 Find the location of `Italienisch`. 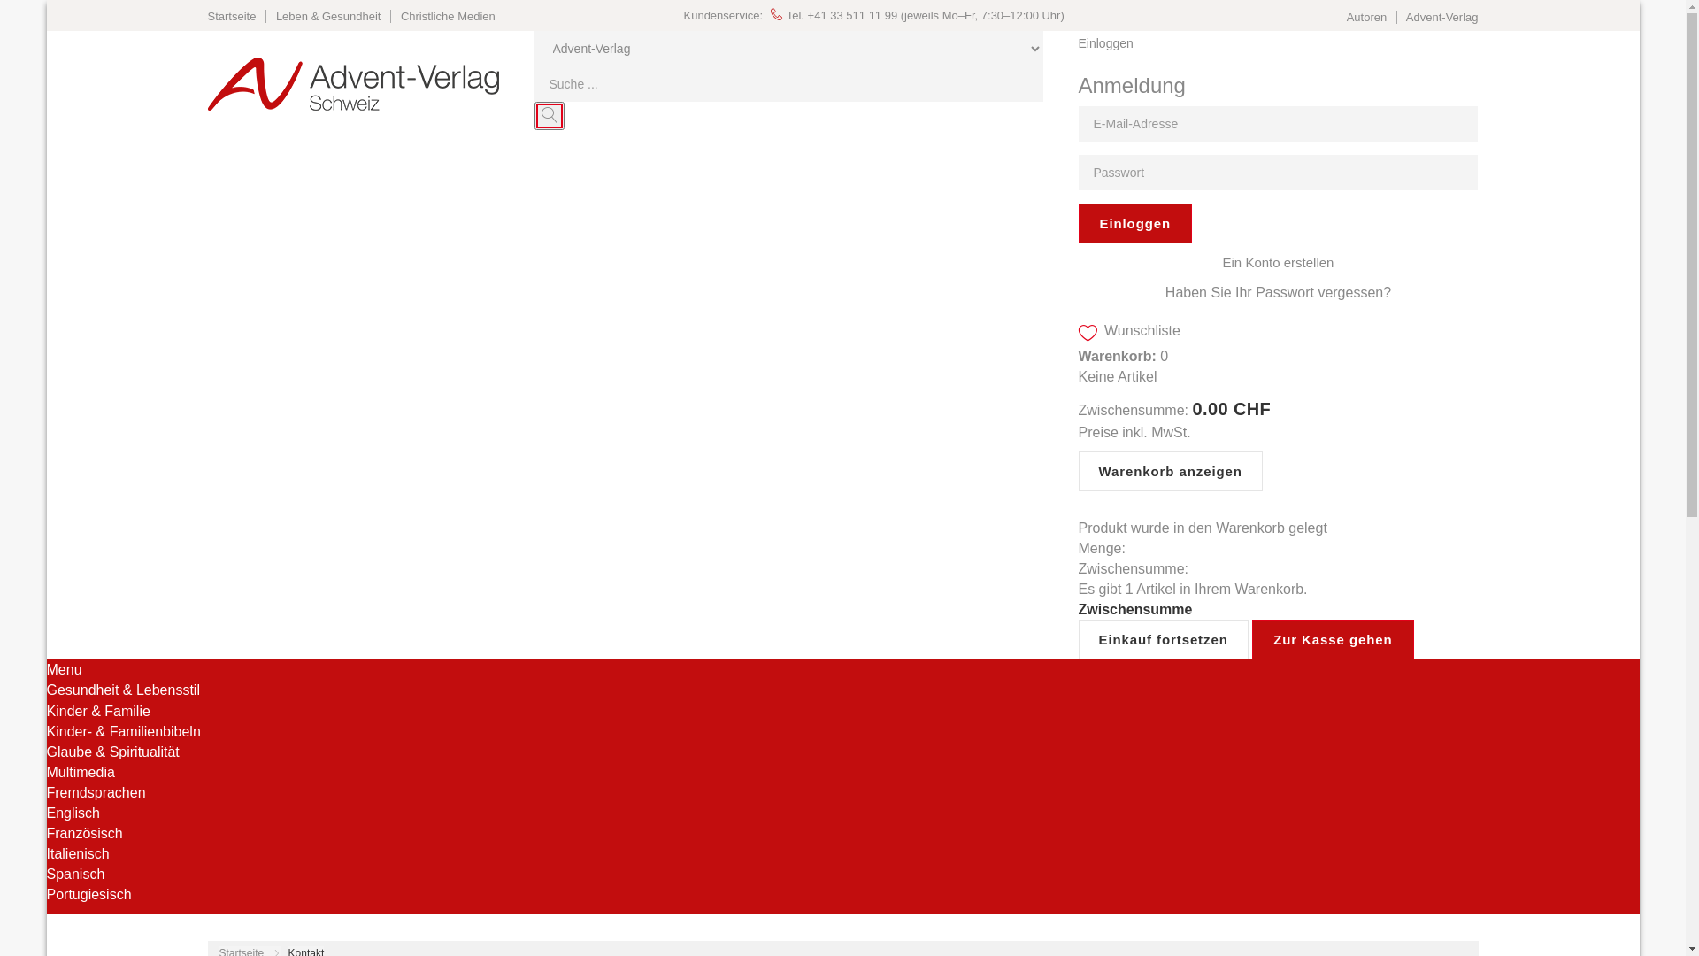

Italienisch is located at coordinates (77, 853).